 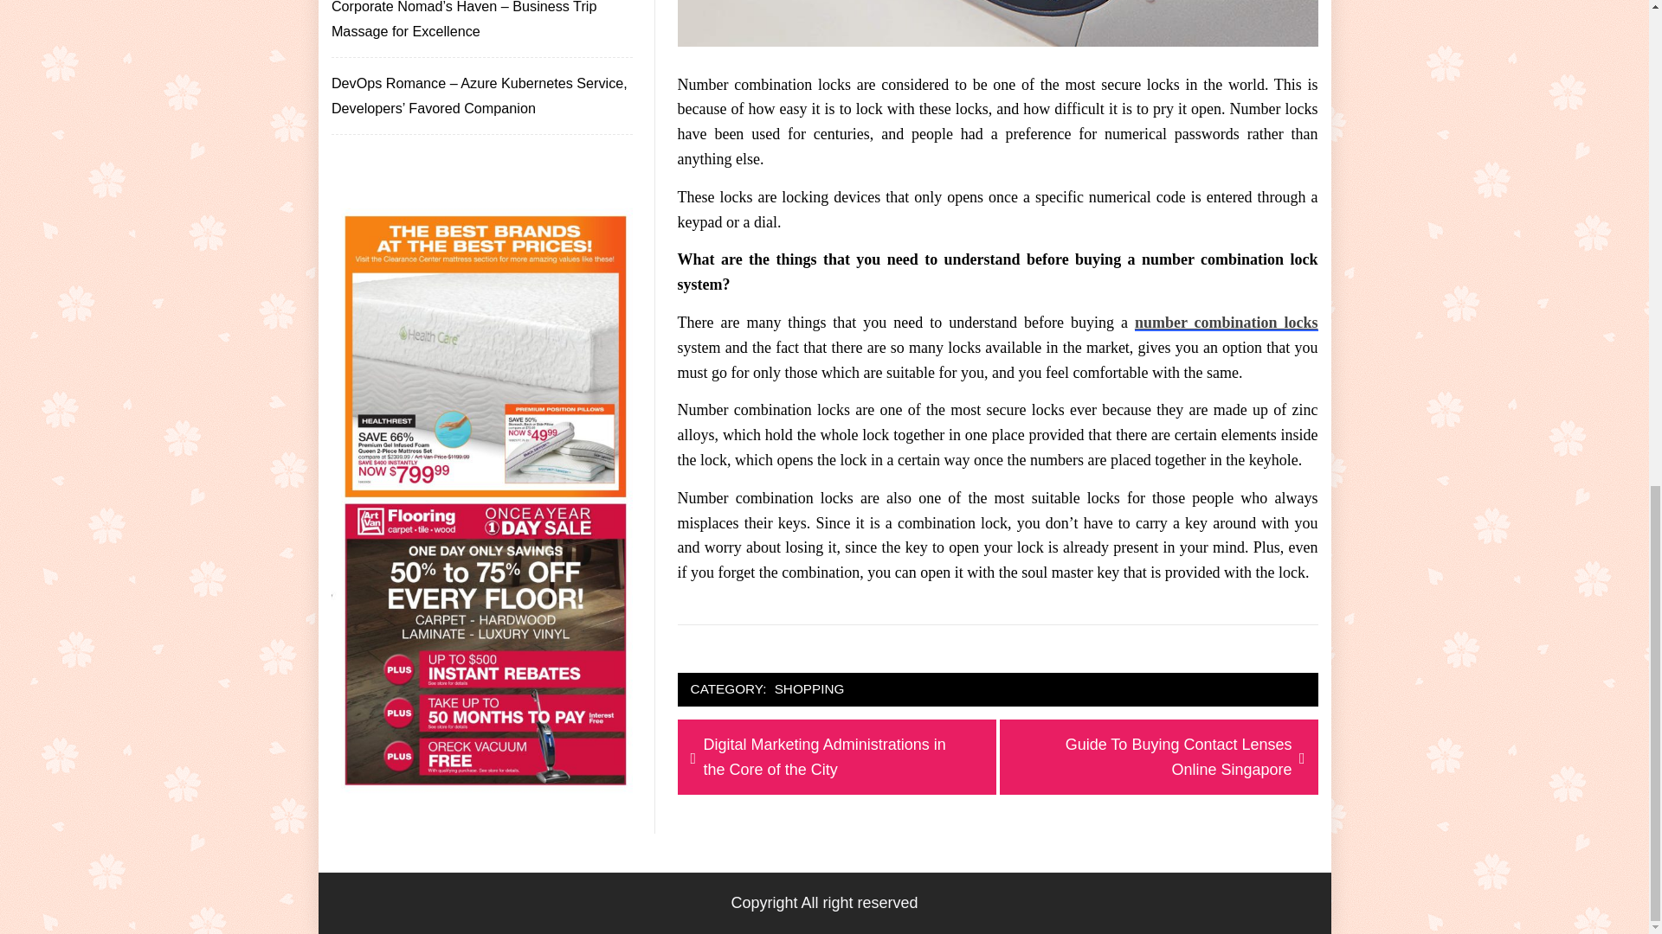 What do you see at coordinates (810, 690) in the screenshot?
I see `SHOPPING` at bounding box center [810, 690].